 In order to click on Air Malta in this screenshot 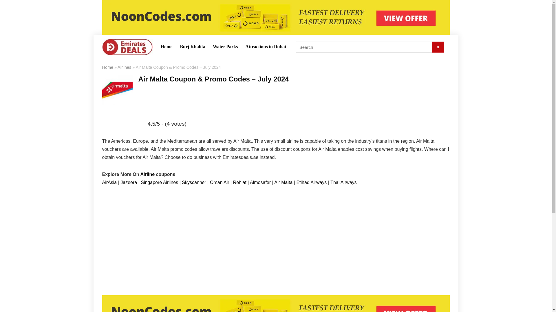, I will do `click(283, 183)`.